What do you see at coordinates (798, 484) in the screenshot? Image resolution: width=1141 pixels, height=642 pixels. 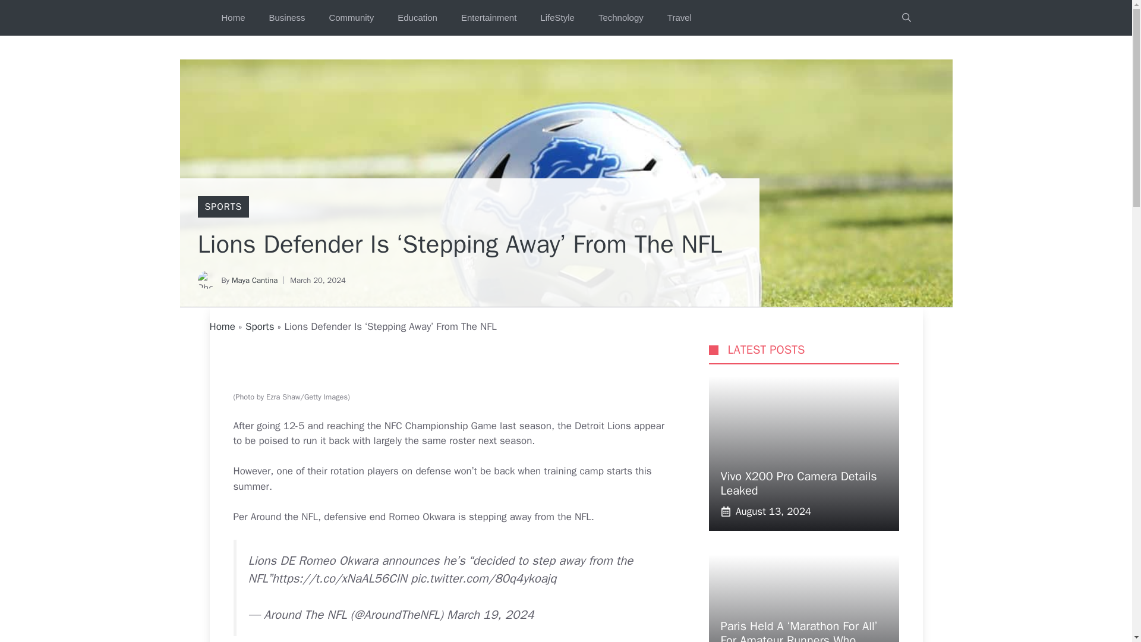 I see `Vivo X200 Pro Camera Details Leaked` at bounding box center [798, 484].